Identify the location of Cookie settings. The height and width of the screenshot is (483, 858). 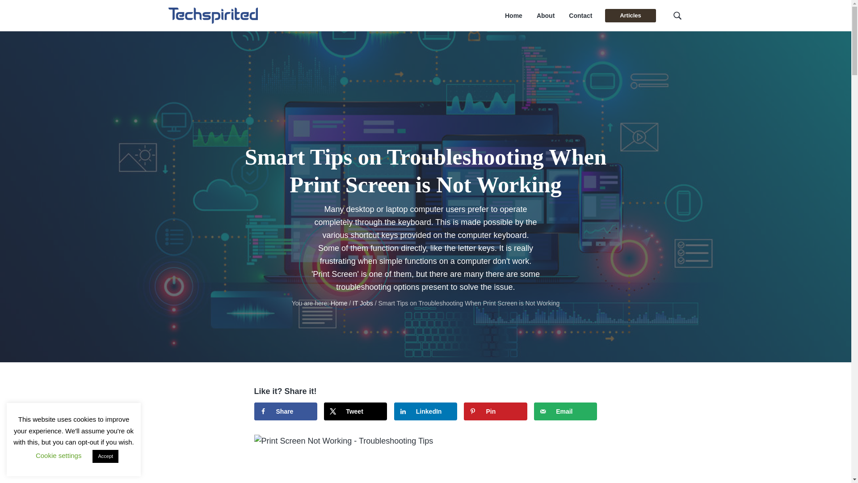
(59, 455).